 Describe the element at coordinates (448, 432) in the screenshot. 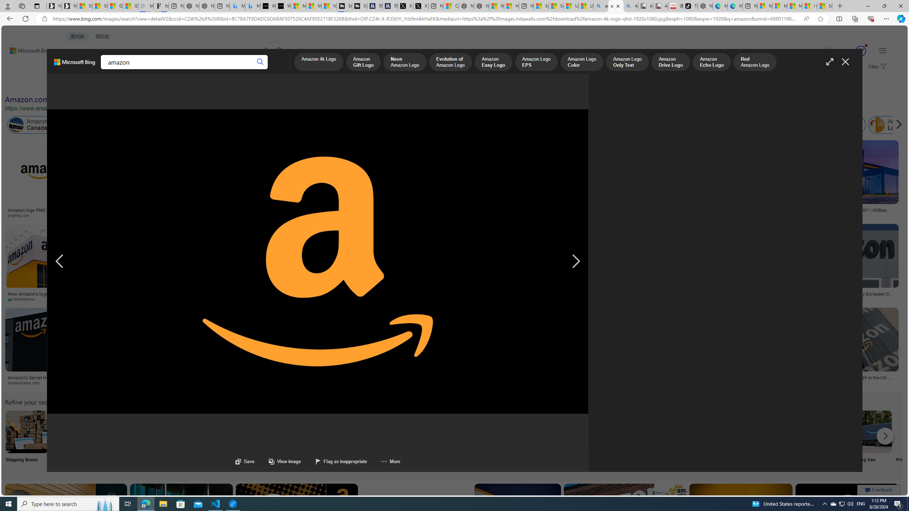

I see `Amazon Sign in My Account` at that location.